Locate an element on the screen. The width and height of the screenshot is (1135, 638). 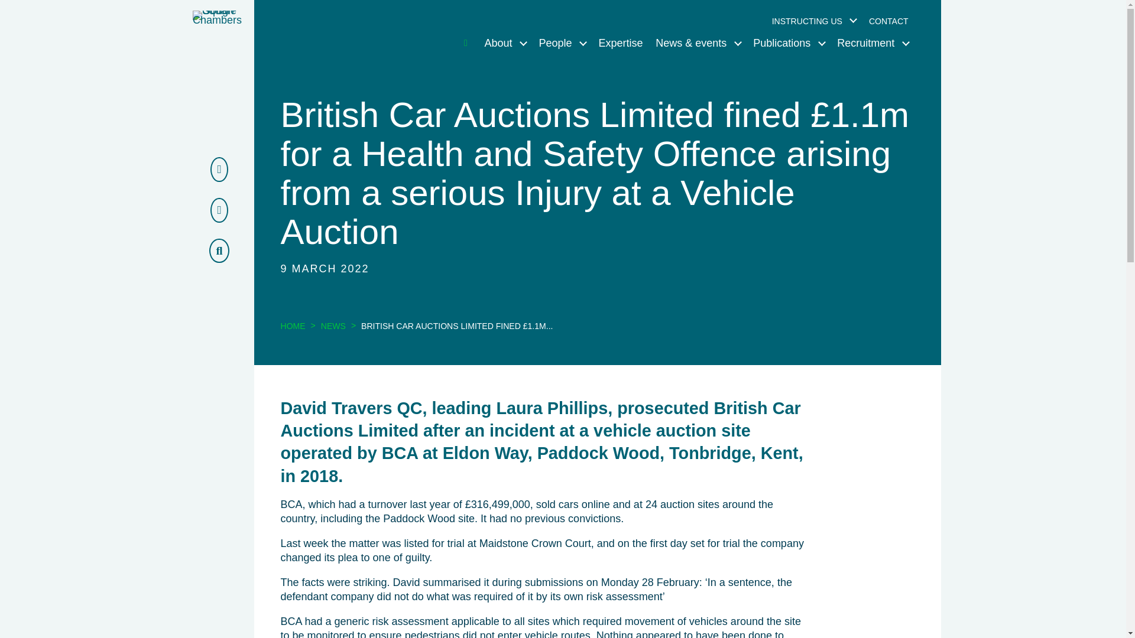
Publications is located at coordinates (789, 44).